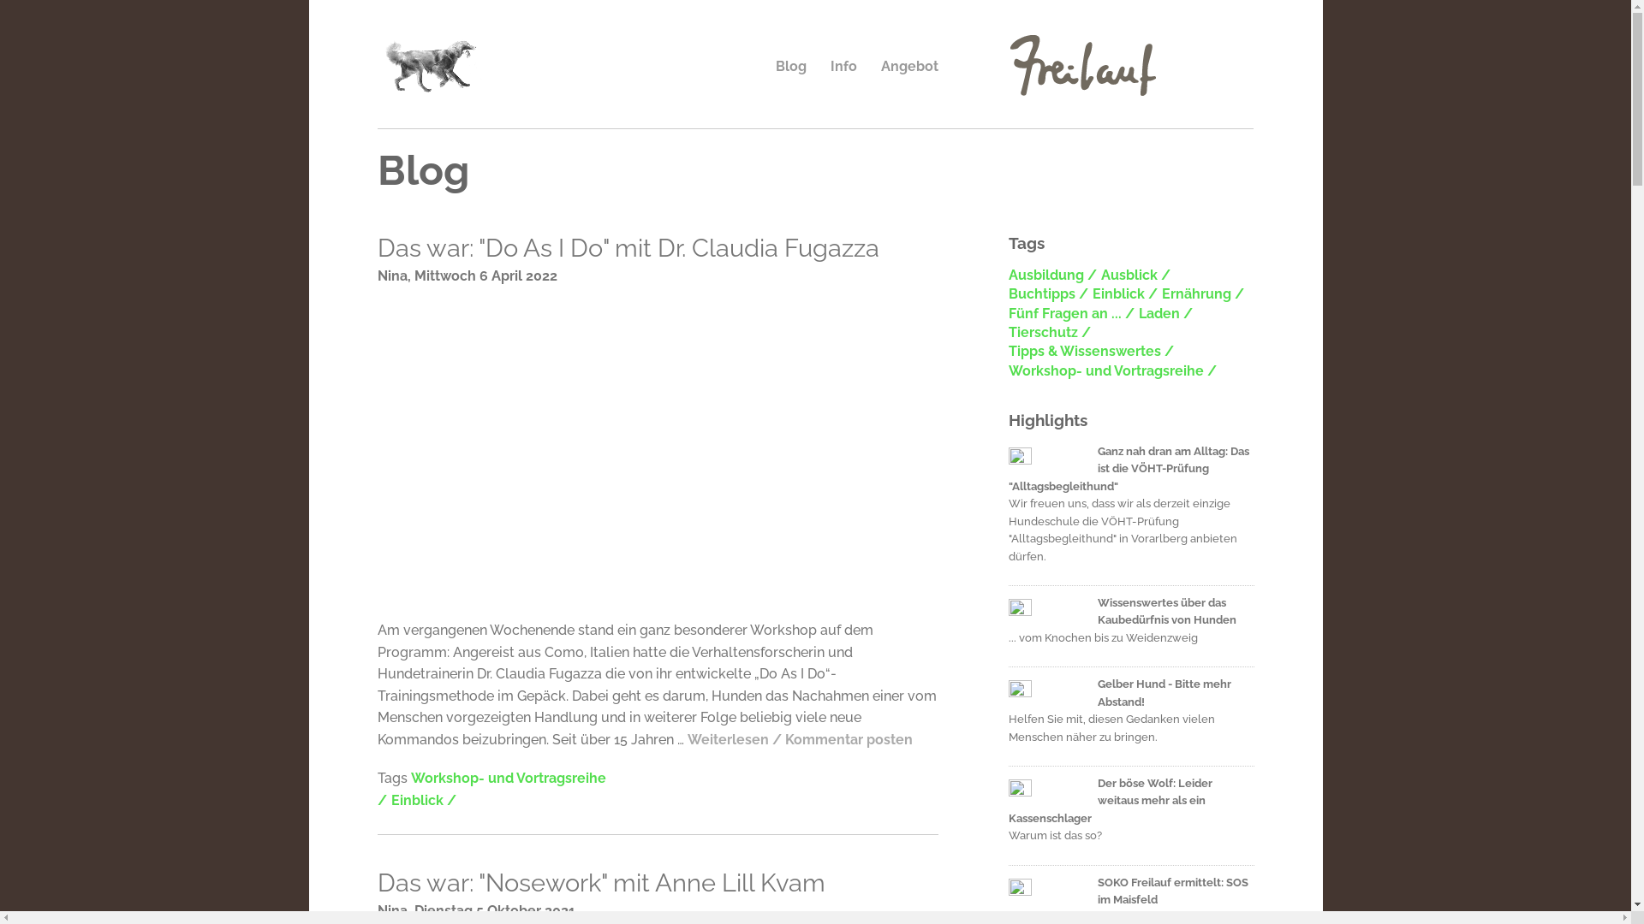 The image size is (1644, 924). Describe the element at coordinates (1135, 275) in the screenshot. I see `Ausblick /` at that location.